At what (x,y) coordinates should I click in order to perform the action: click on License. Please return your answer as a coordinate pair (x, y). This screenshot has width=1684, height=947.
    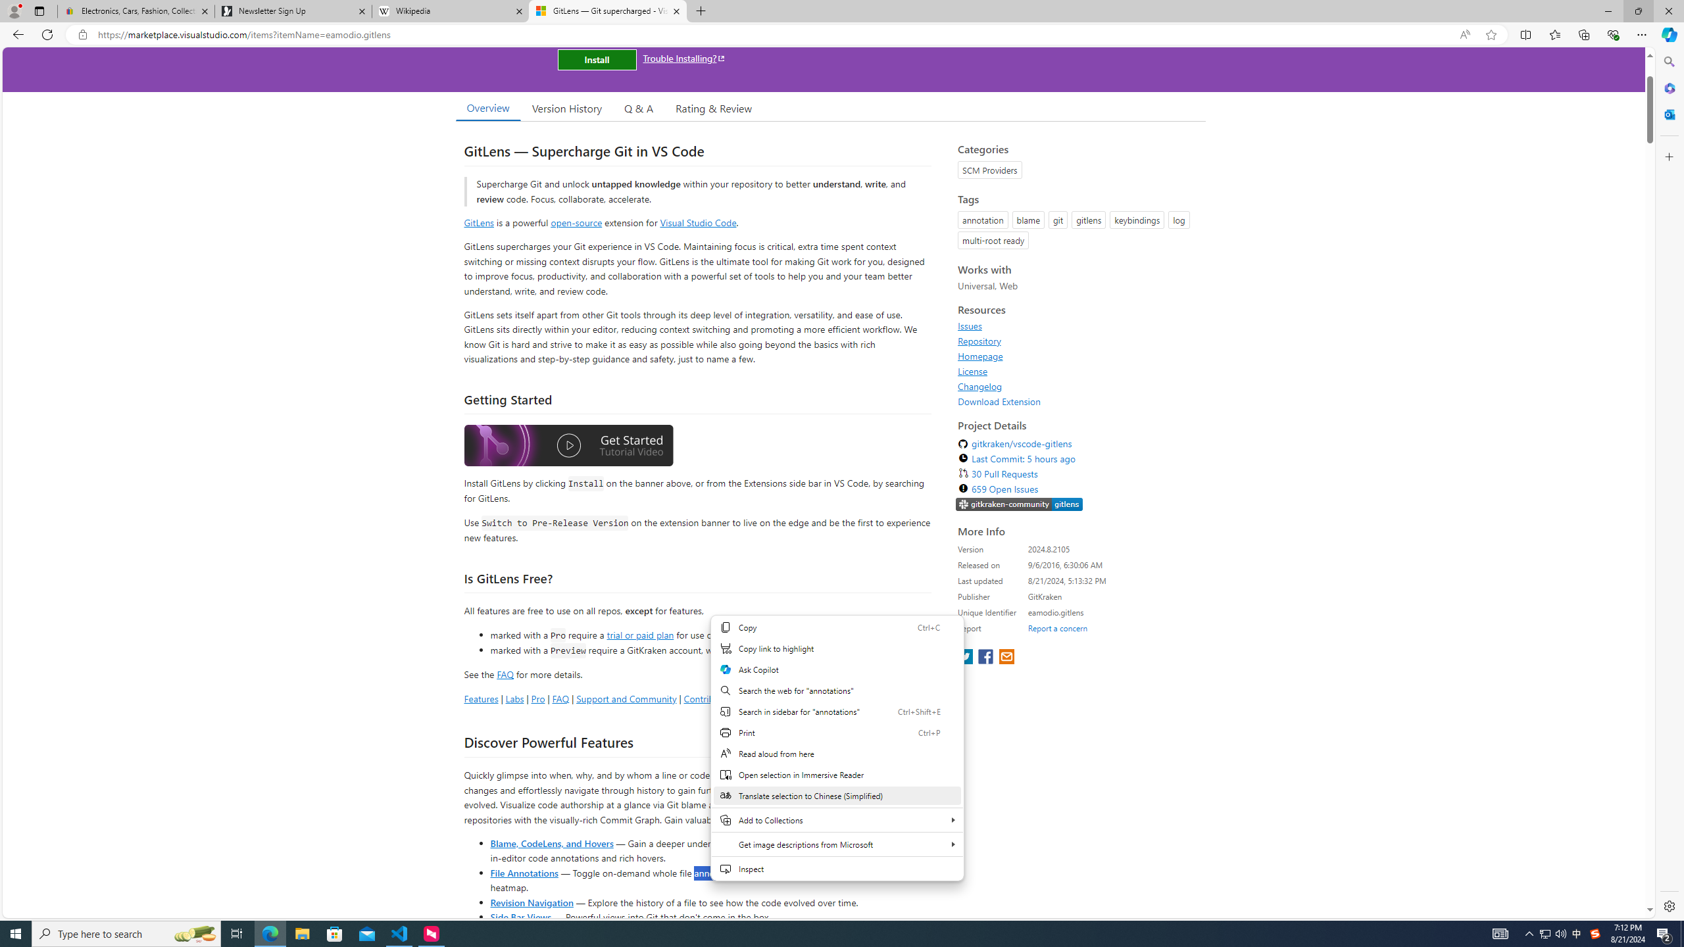
    Looking at the image, I should click on (972, 371).